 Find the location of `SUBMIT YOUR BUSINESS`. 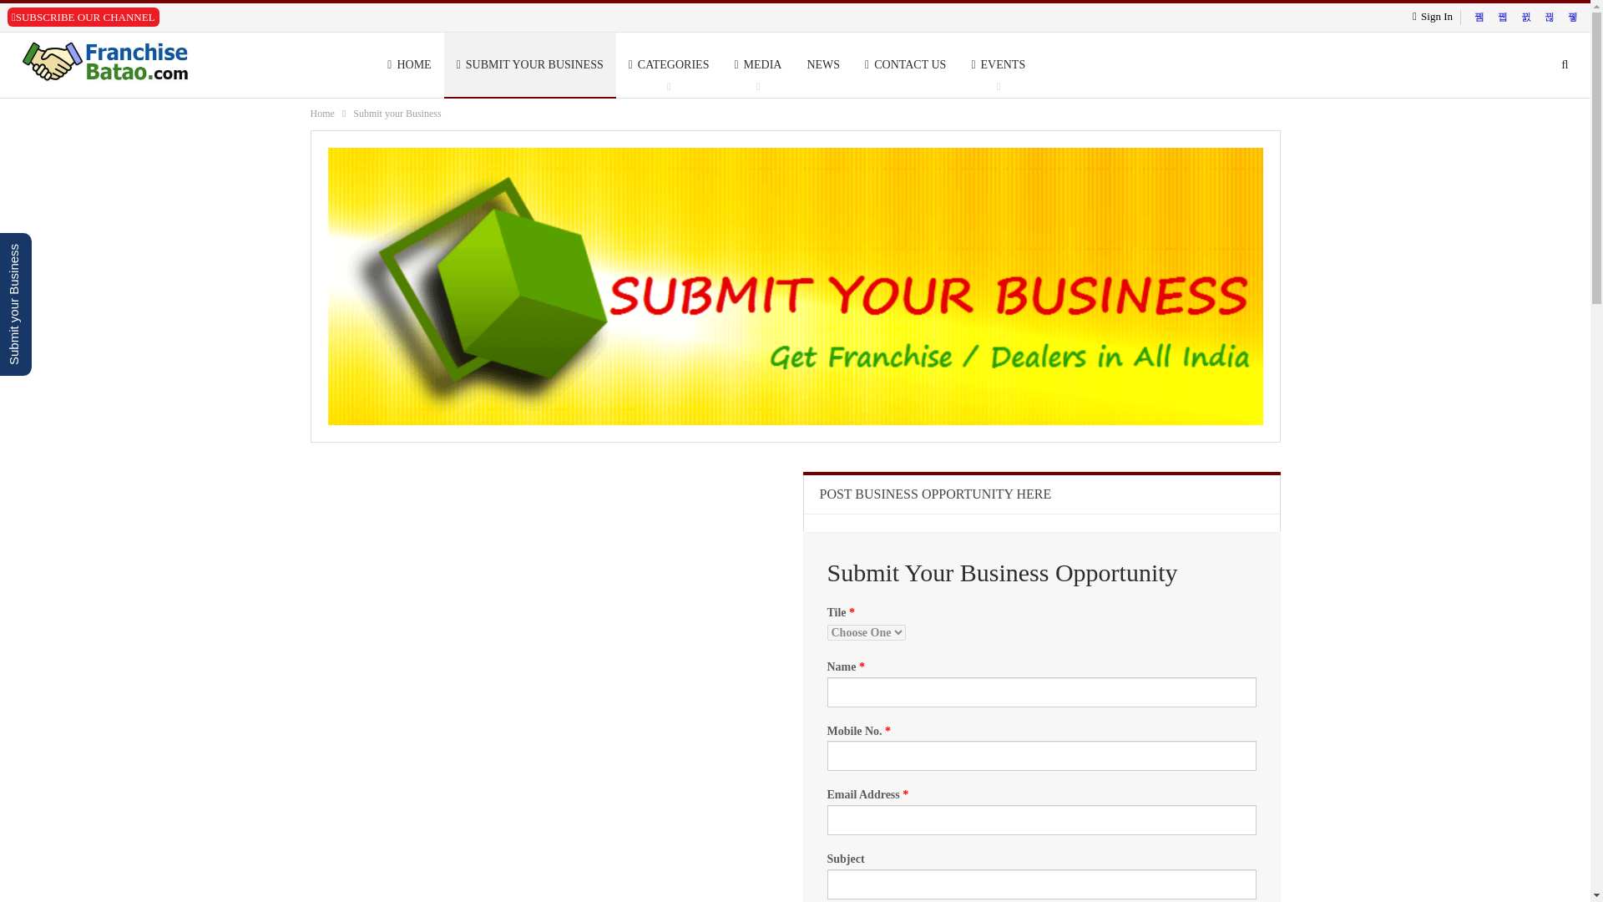

SUBMIT YOUR BUSINESS is located at coordinates (529, 64).